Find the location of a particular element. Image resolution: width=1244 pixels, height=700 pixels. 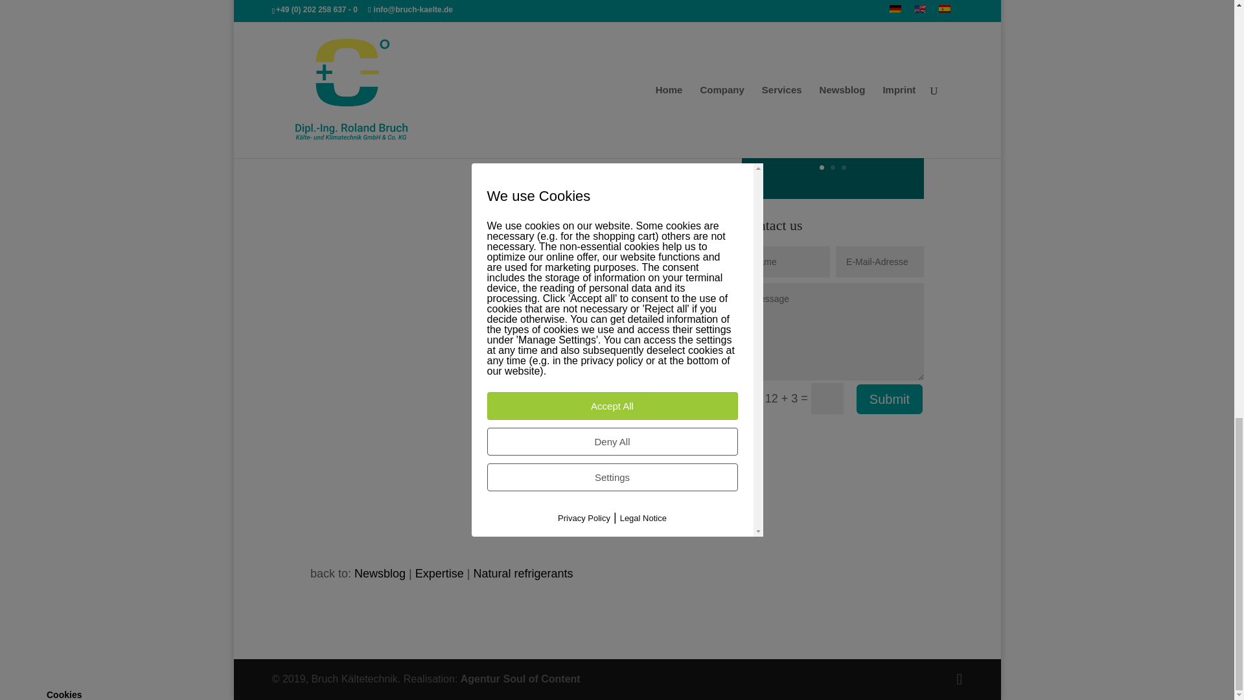

Natural refrigerants is located at coordinates (522, 573).